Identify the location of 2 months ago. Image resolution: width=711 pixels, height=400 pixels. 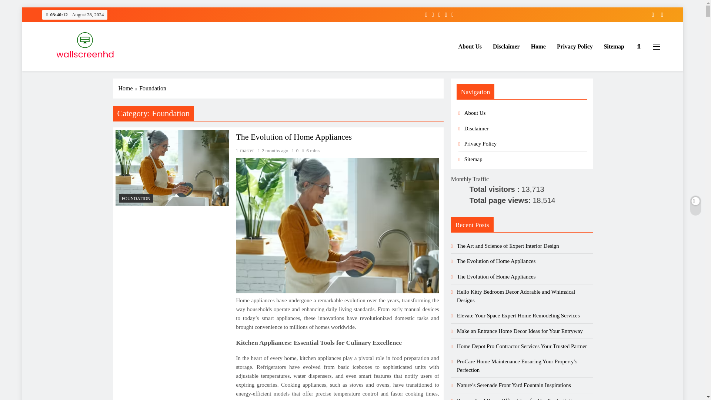
(275, 150).